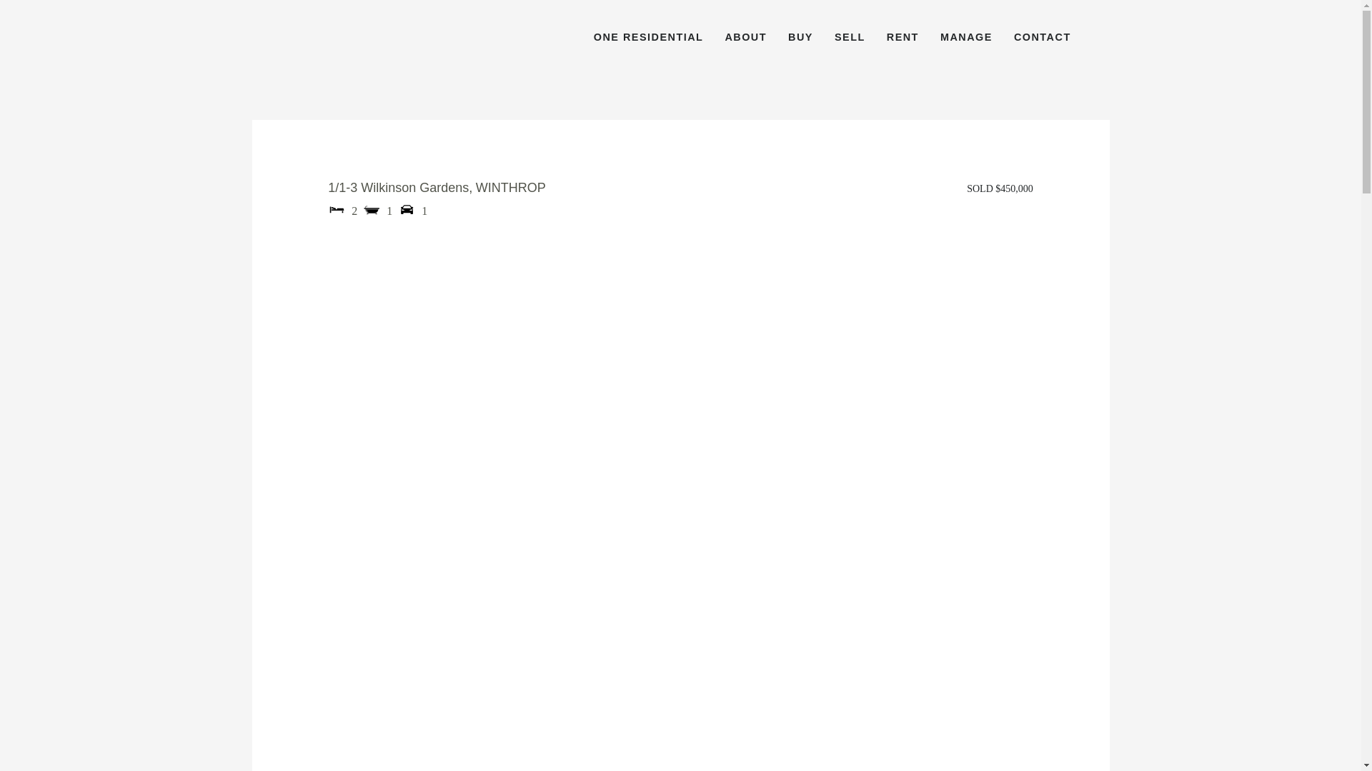  I want to click on CONTACT, so click(1043, 37).